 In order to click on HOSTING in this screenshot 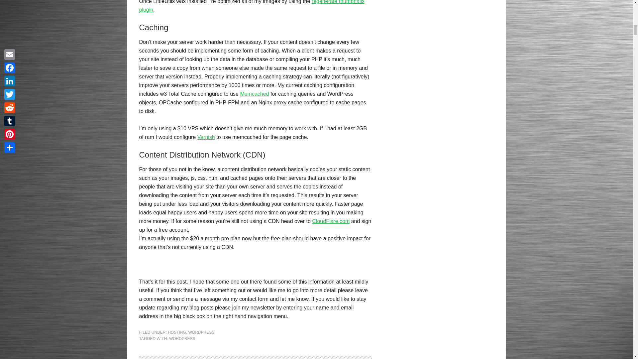, I will do `click(177, 332)`.